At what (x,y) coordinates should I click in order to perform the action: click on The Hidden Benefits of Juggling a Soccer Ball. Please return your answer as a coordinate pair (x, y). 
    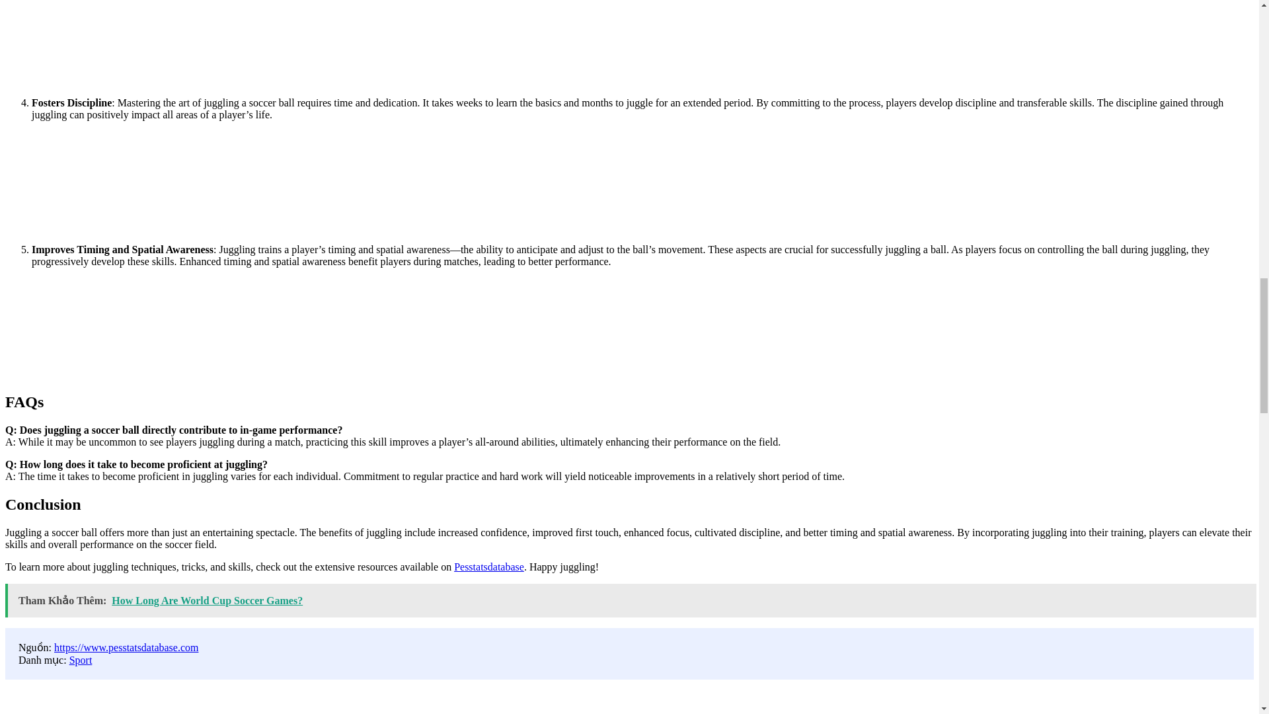
    Looking at the image, I should click on (629, 705).